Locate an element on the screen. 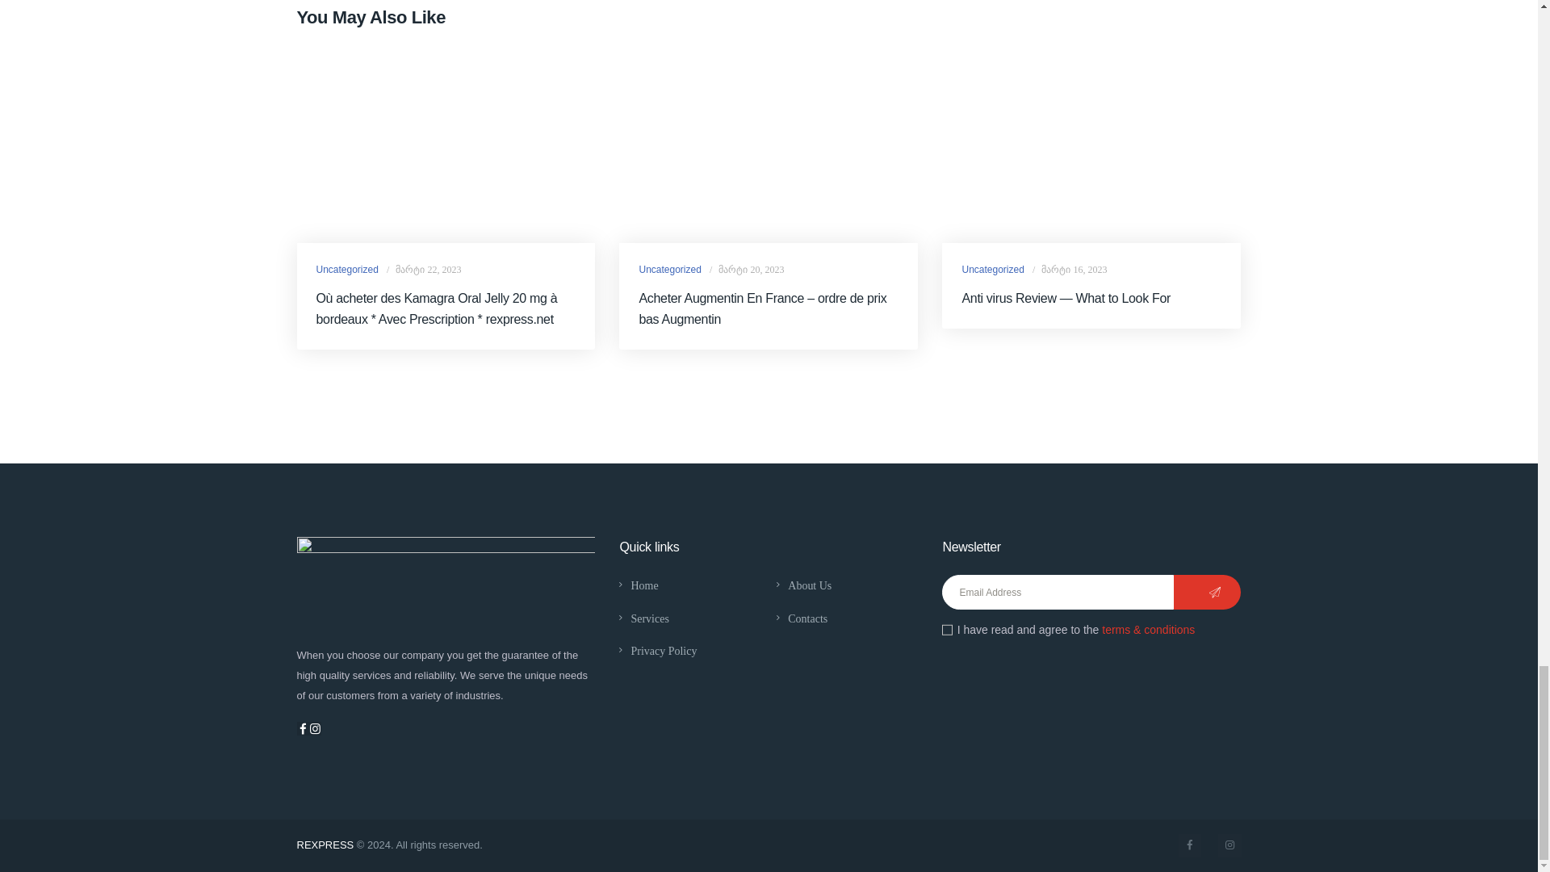 This screenshot has width=1550, height=872. View all posts in Uncategorized is located at coordinates (991, 270).